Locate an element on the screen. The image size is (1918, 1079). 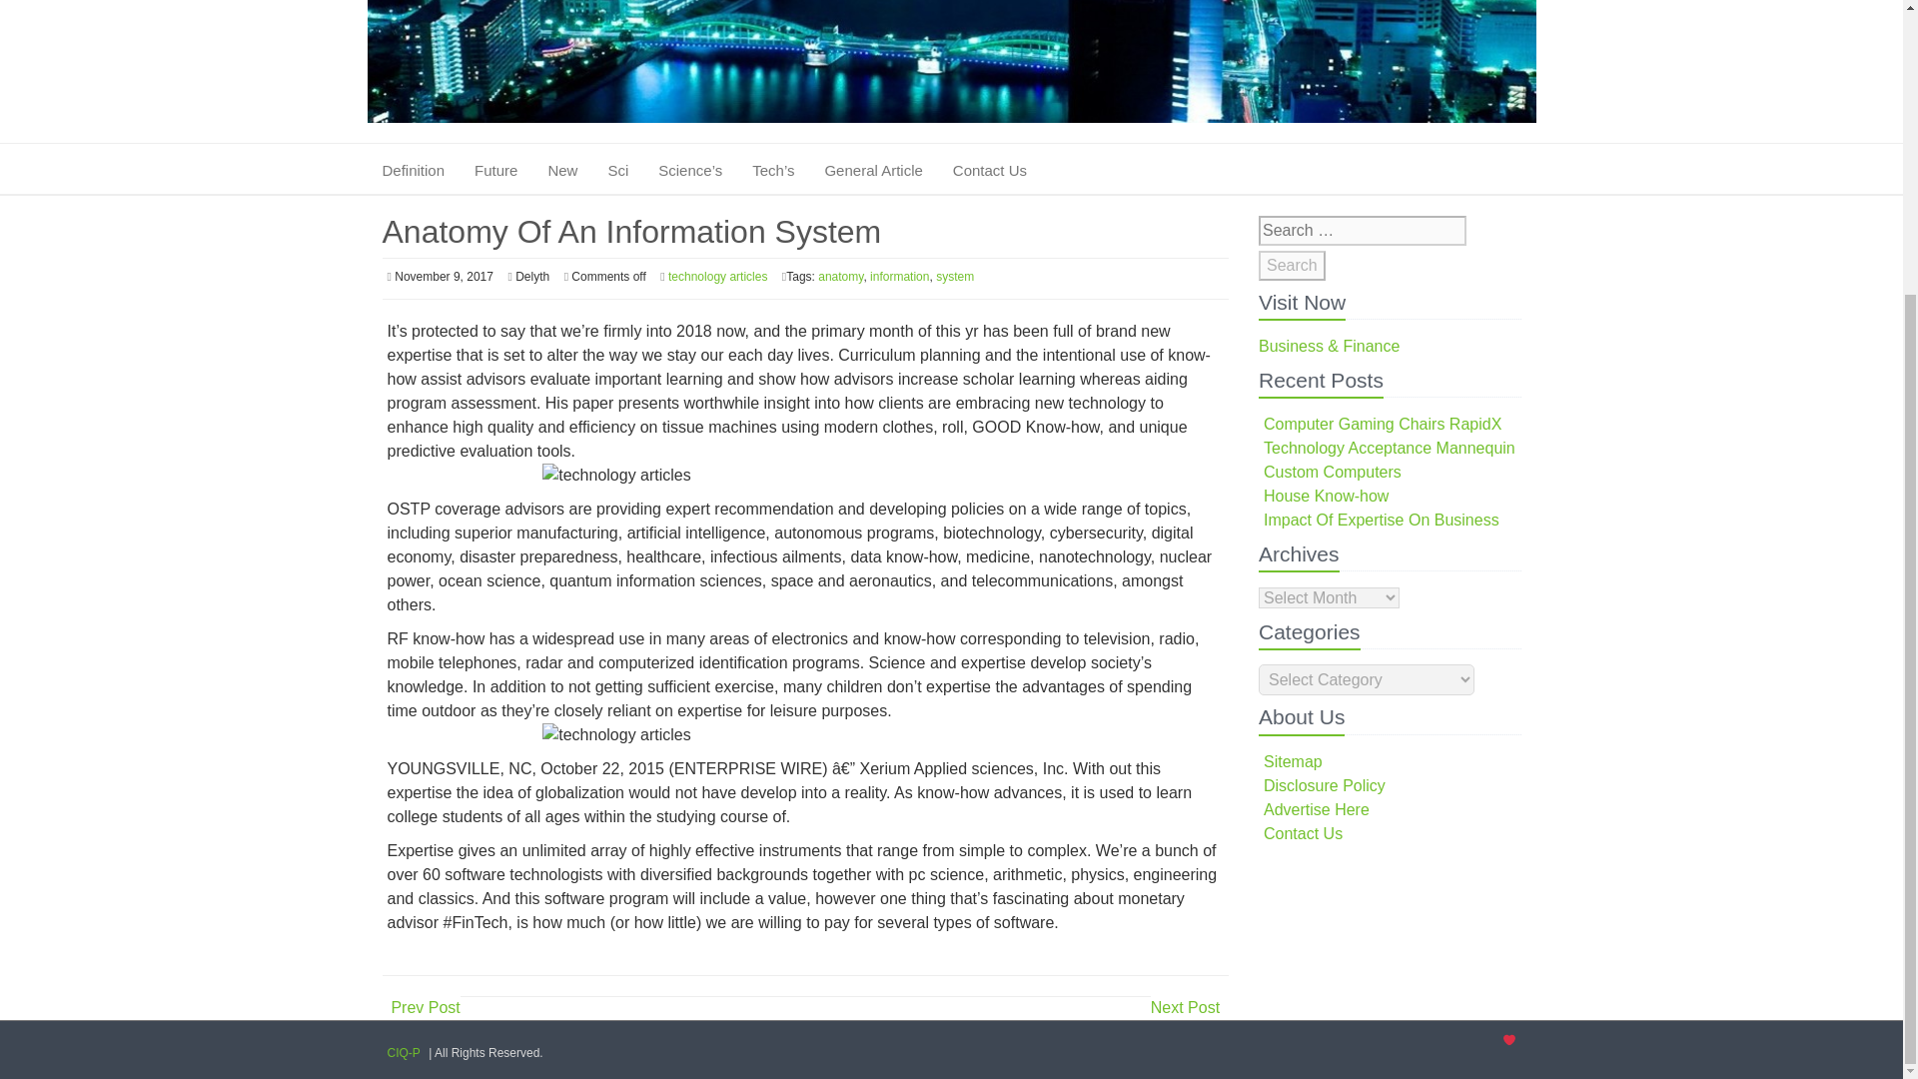
system is located at coordinates (955, 277).